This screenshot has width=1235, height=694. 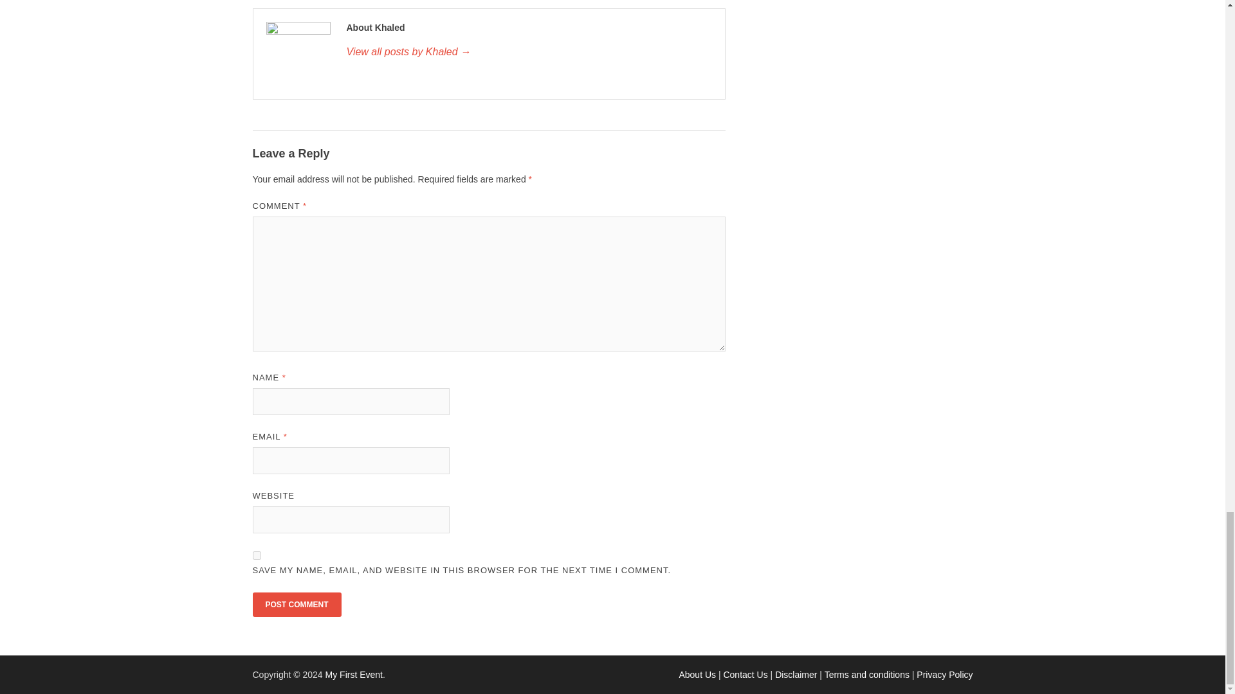 What do you see at coordinates (296, 605) in the screenshot?
I see `Post Comment` at bounding box center [296, 605].